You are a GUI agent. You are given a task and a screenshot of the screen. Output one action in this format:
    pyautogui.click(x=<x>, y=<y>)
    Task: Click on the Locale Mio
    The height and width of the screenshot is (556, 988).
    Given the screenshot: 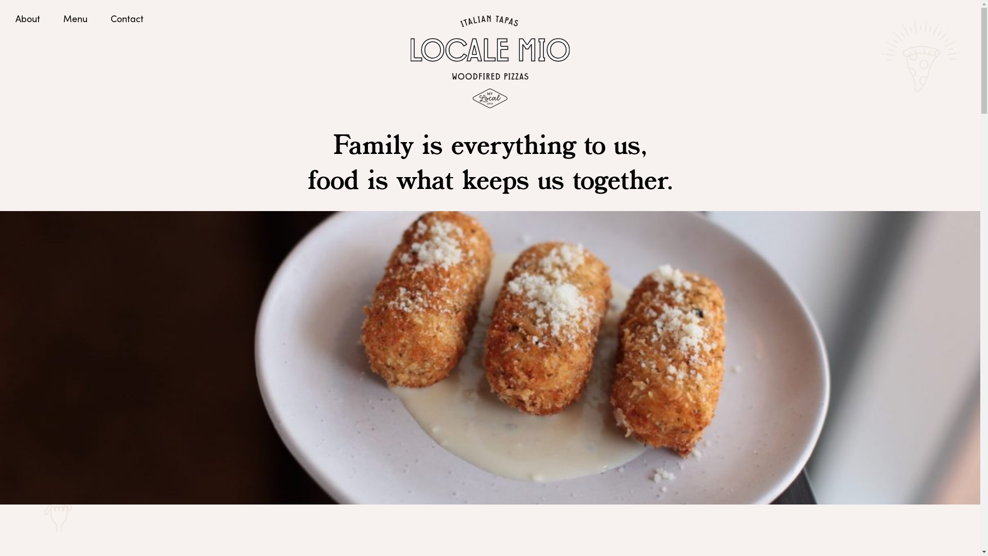 What is the action you would take?
    pyautogui.click(x=490, y=62)
    